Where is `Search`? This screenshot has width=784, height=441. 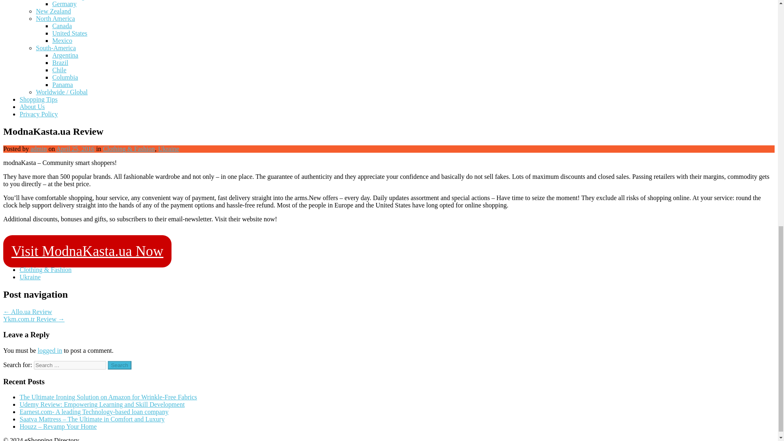 Search is located at coordinates (120, 365).